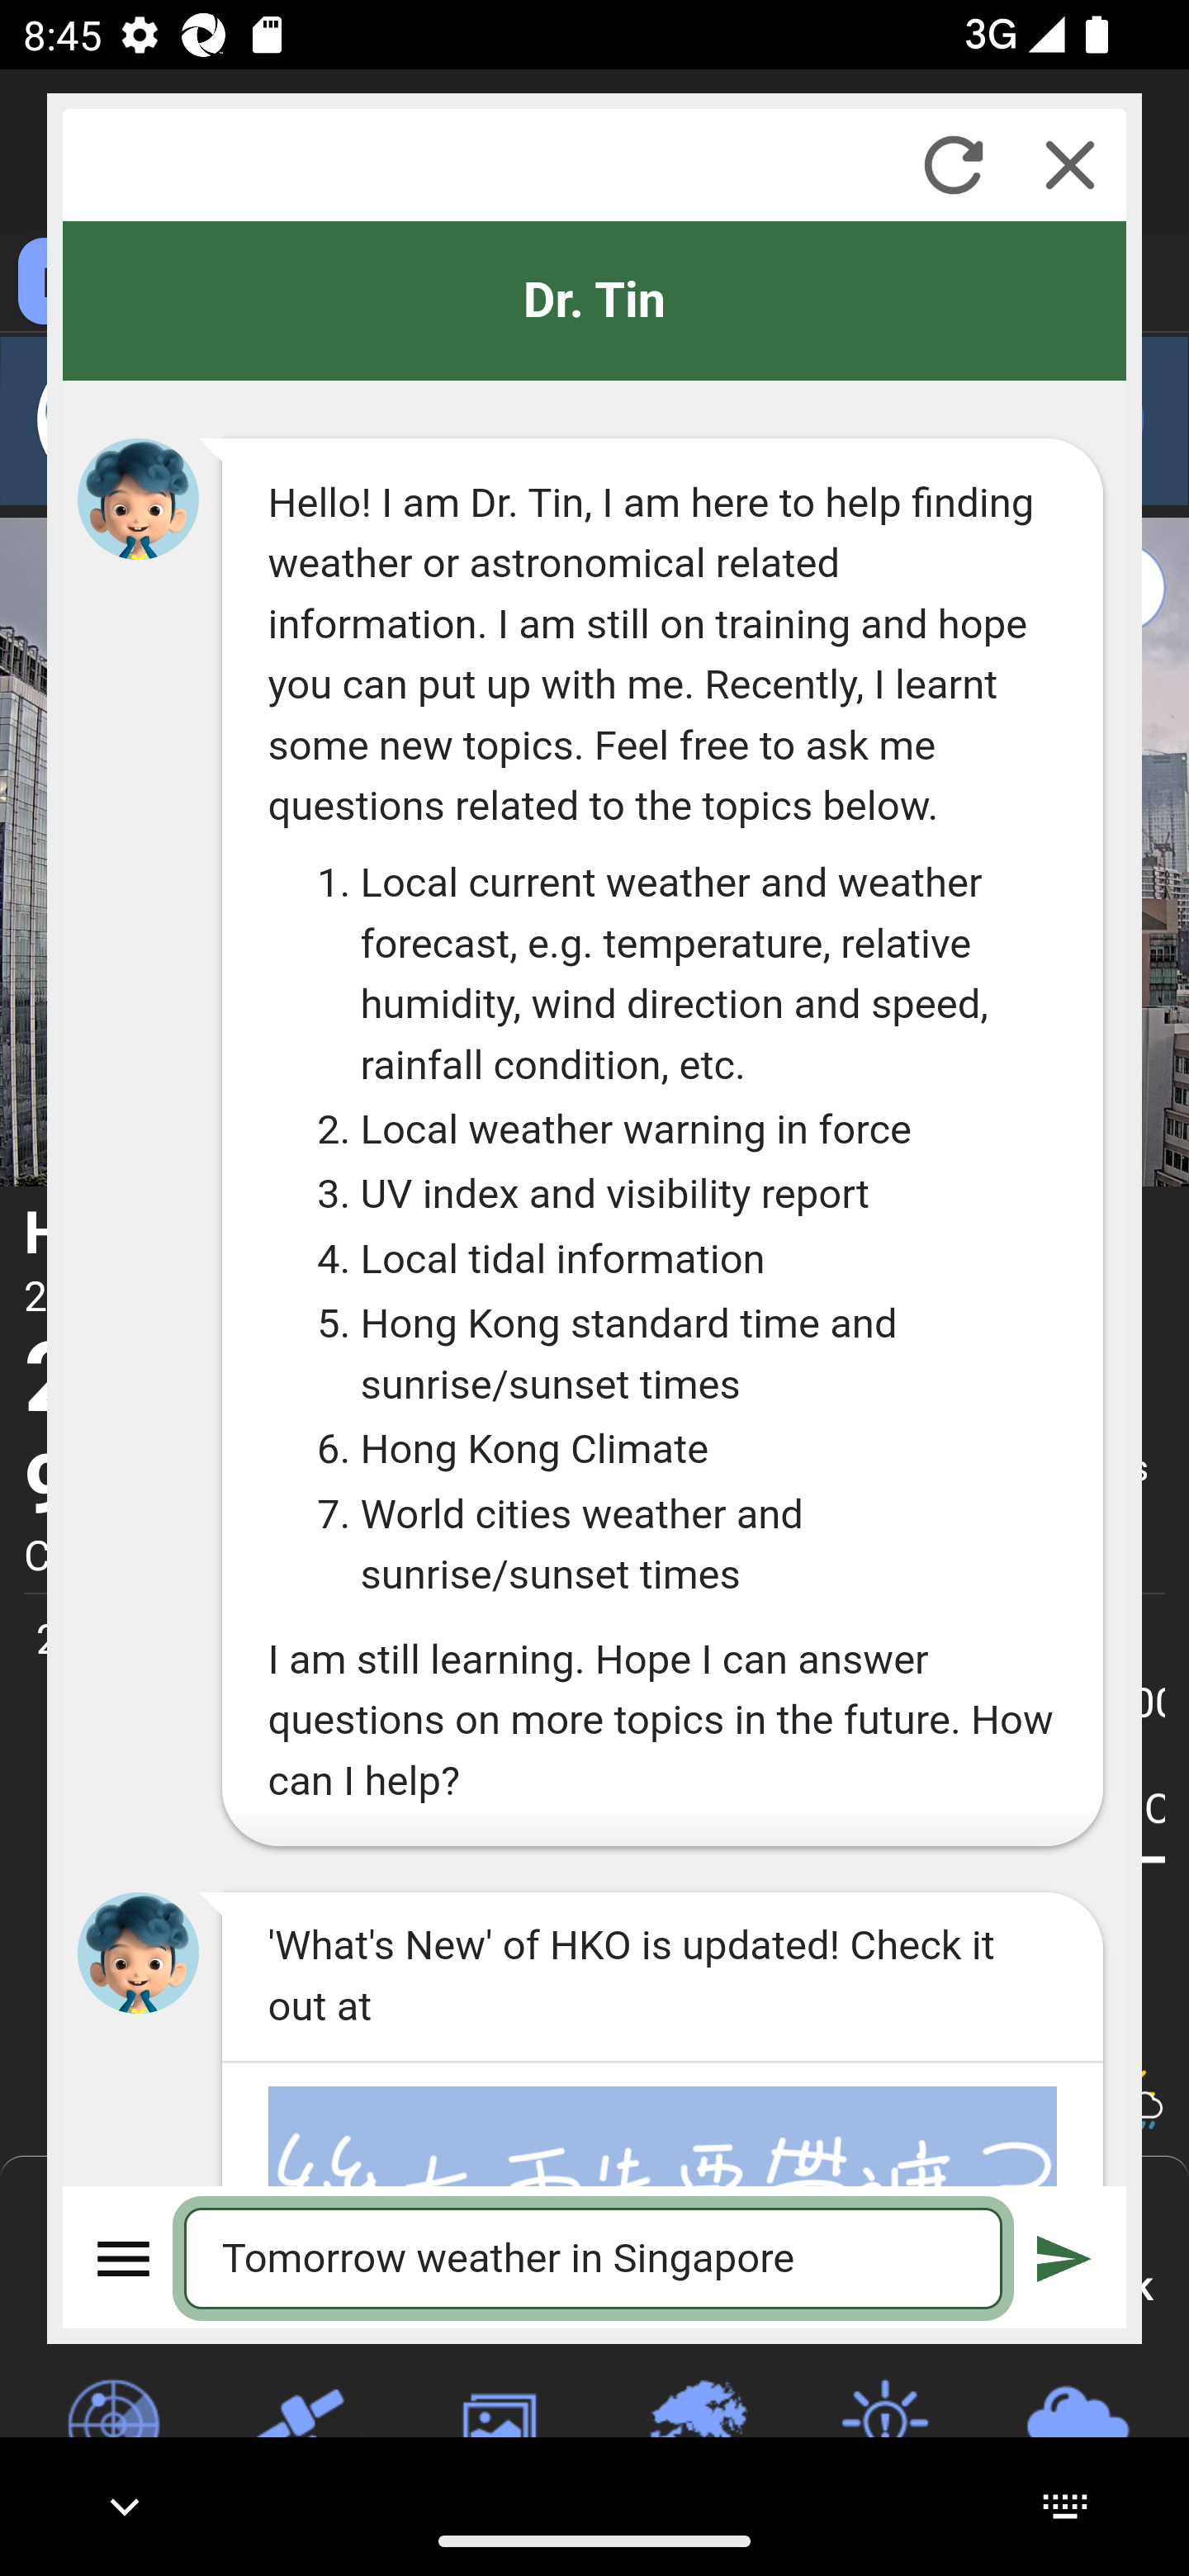 The width and height of the screenshot is (1189, 2576). What do you see at coordinates (594, 2257) in the screenshot?
I see `Tomorrow weather in Singapore` at bounding box center [594, 2257].